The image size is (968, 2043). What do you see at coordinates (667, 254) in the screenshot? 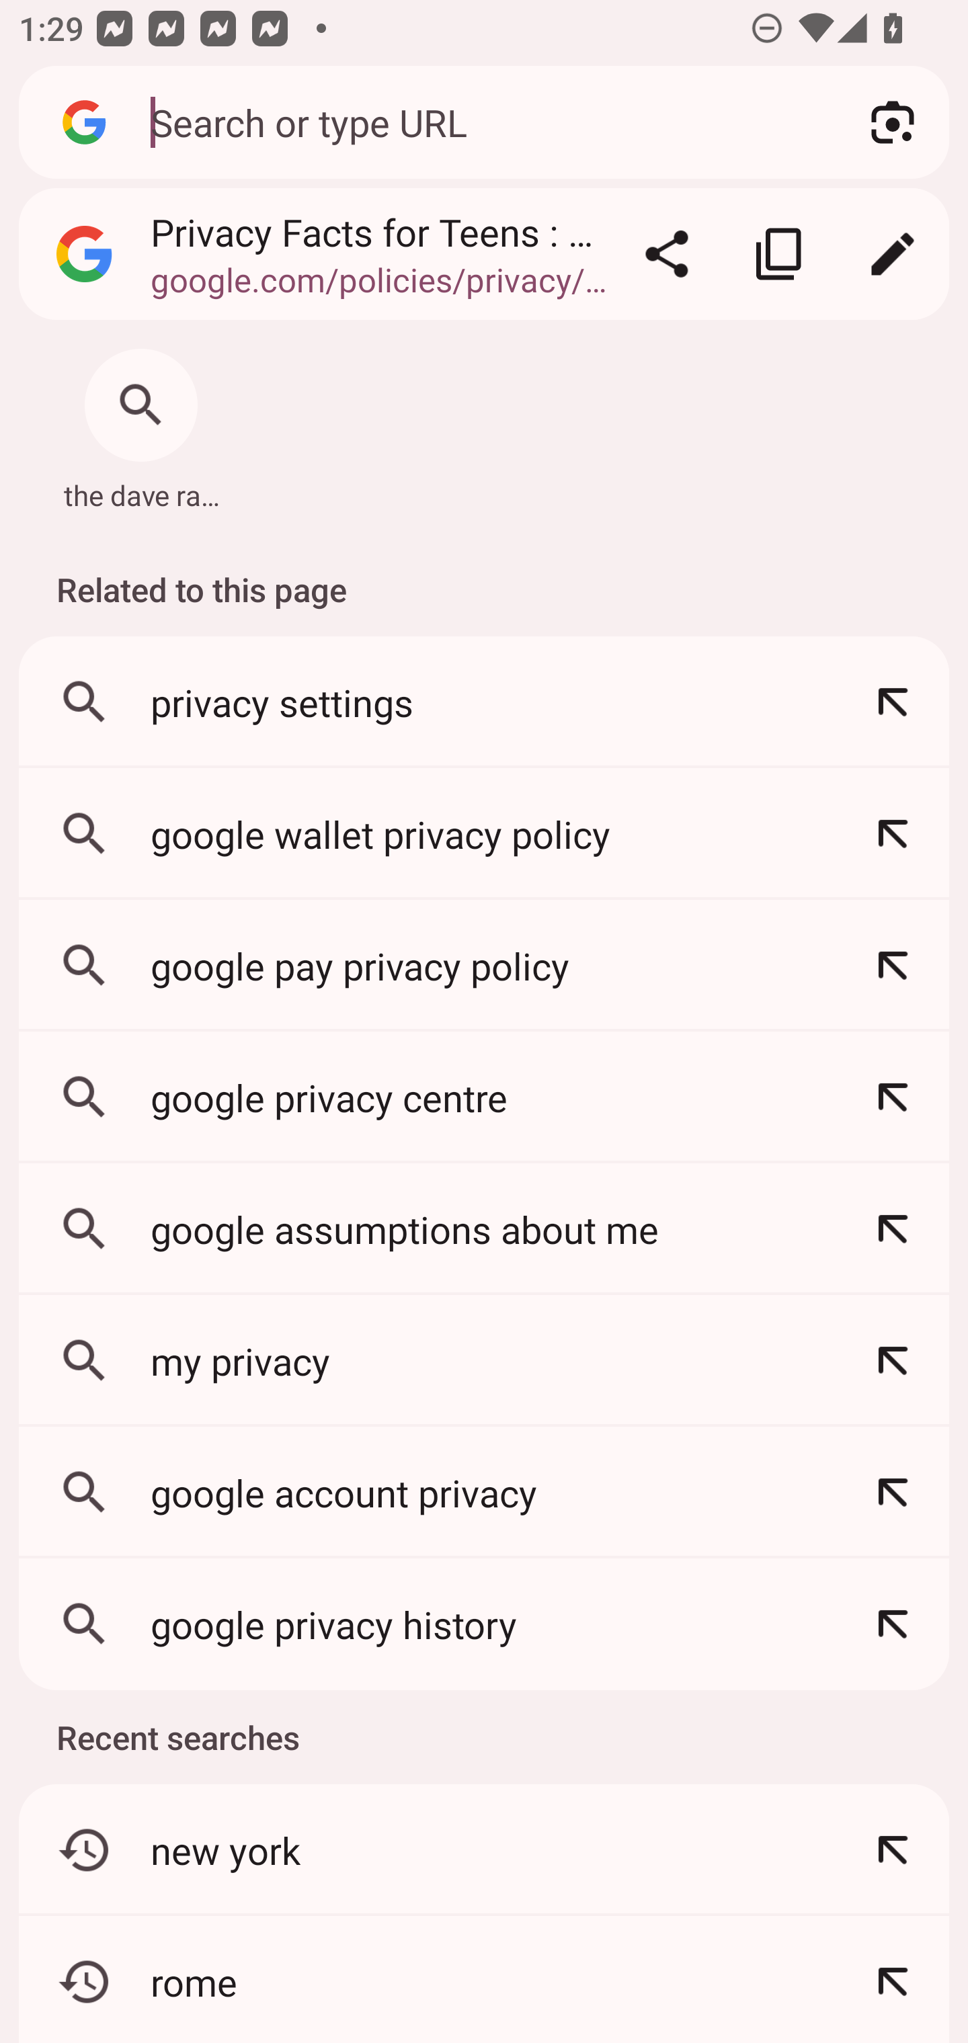
I see `Share…` at bounding box center [667, 254].